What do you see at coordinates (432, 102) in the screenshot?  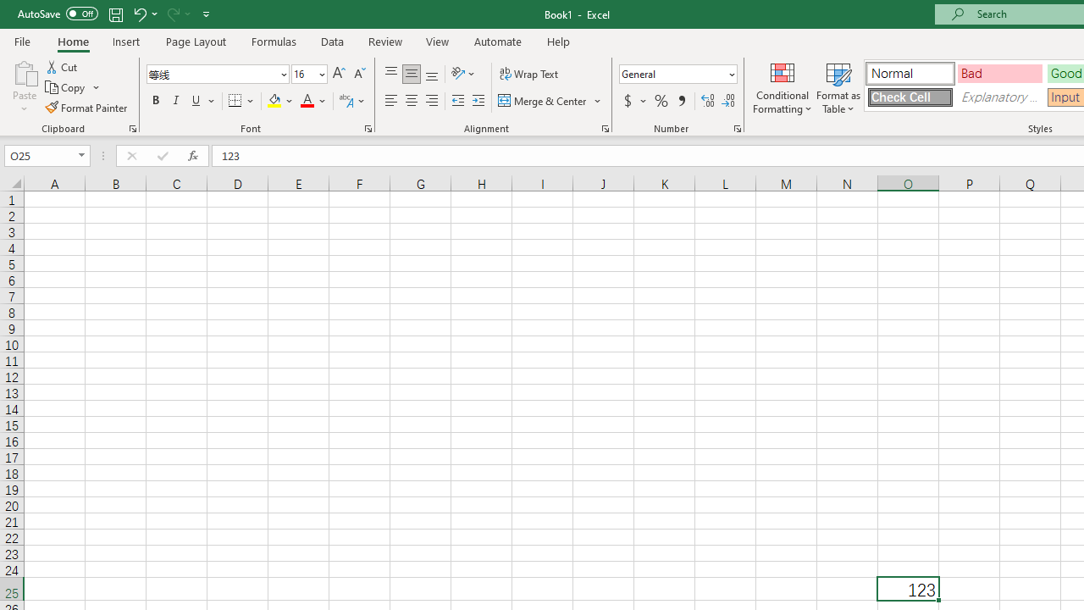 I see `Align Right` at bounding box center [432, 102].